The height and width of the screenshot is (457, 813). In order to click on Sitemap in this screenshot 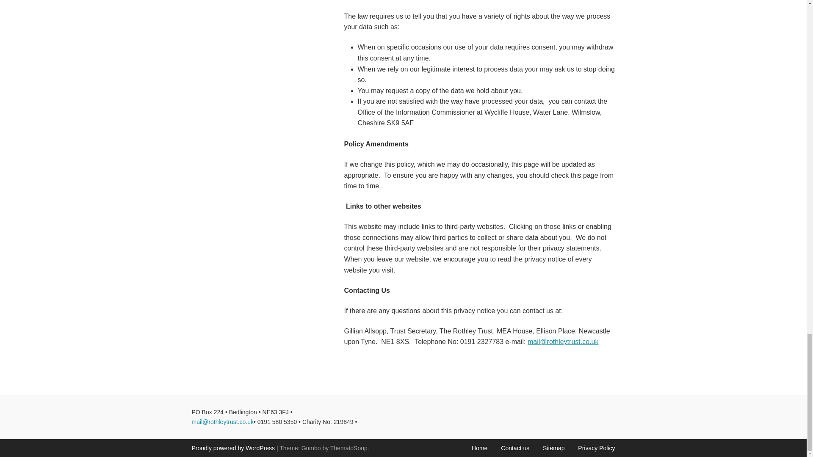, I will do `click(553, 448)`.